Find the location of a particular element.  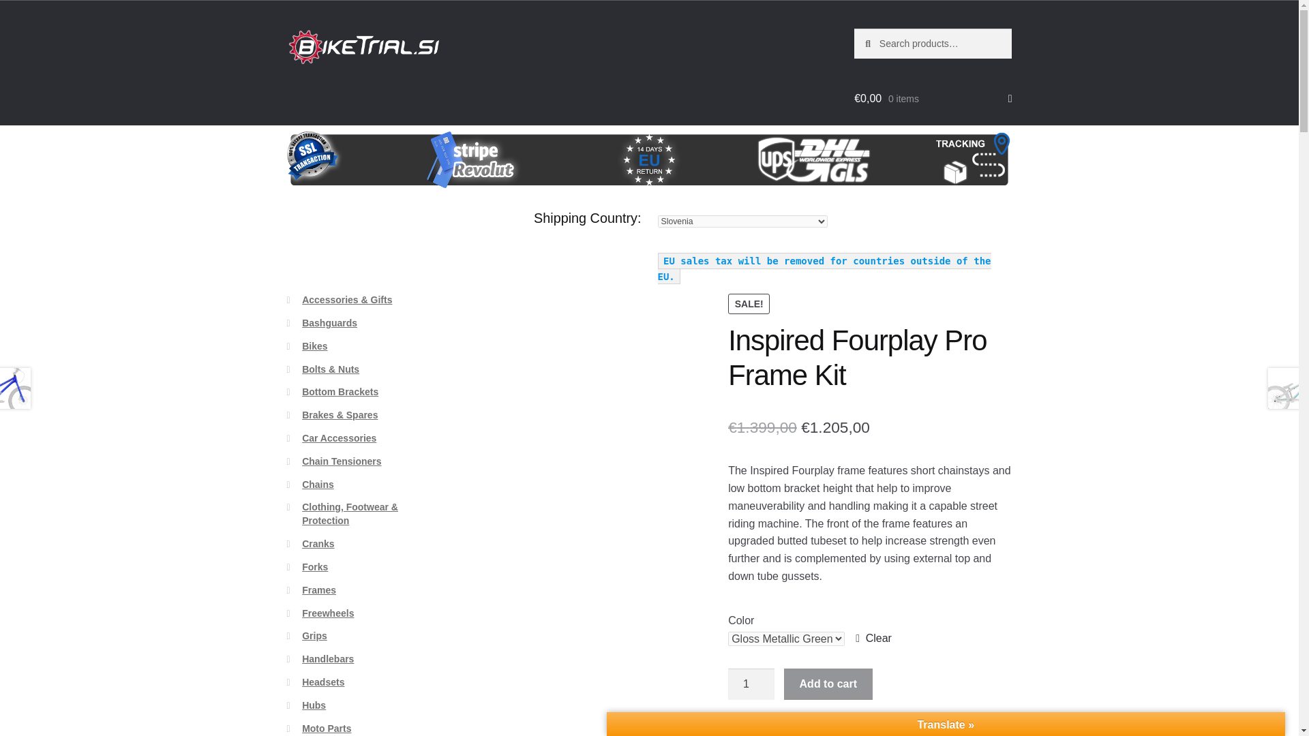

Contact Us is located at coordinates (464, 97).